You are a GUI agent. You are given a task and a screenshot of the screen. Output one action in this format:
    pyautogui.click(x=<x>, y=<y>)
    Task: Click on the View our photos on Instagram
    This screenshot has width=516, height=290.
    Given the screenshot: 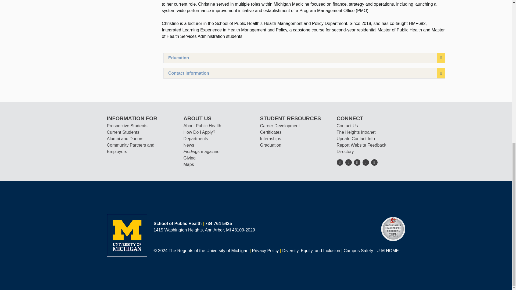 What is the action you would take?
    pyautogui.click(x=365, y=162)
    